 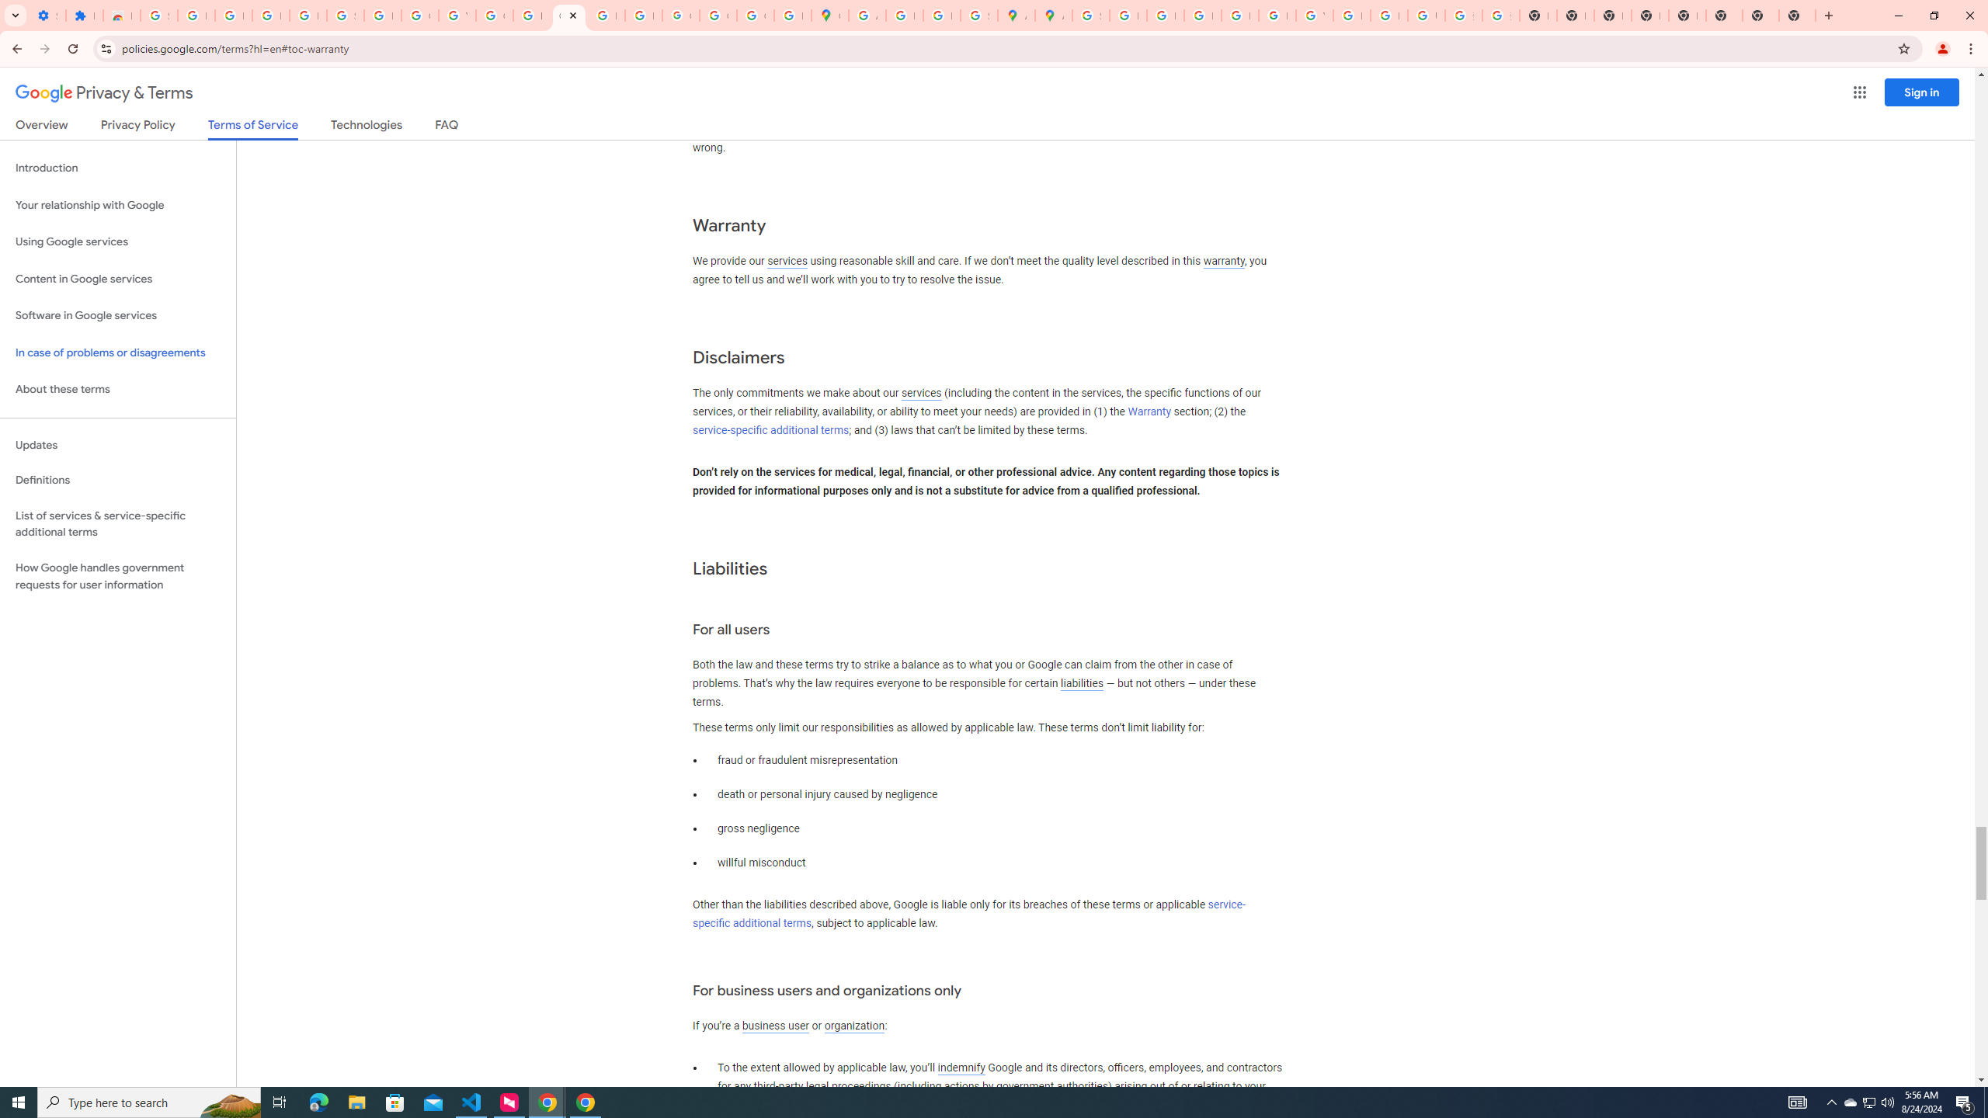 What do you see at coordinates (457, 16) in the screenshot?
I see `YouTube` at bounding box center [457, 16].